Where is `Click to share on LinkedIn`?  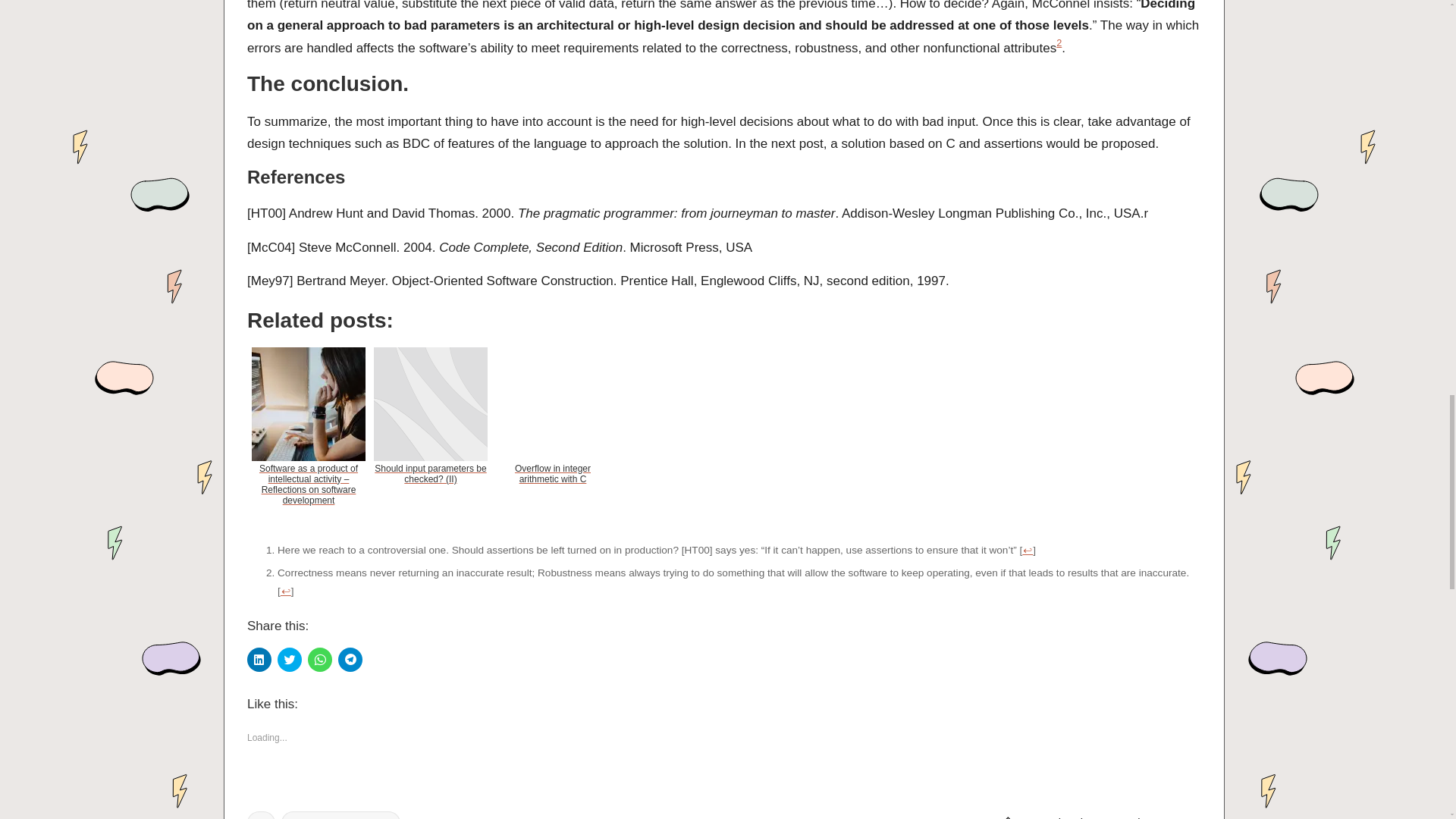 Click to share on LinkedIn is located at coordinates (259, 660).